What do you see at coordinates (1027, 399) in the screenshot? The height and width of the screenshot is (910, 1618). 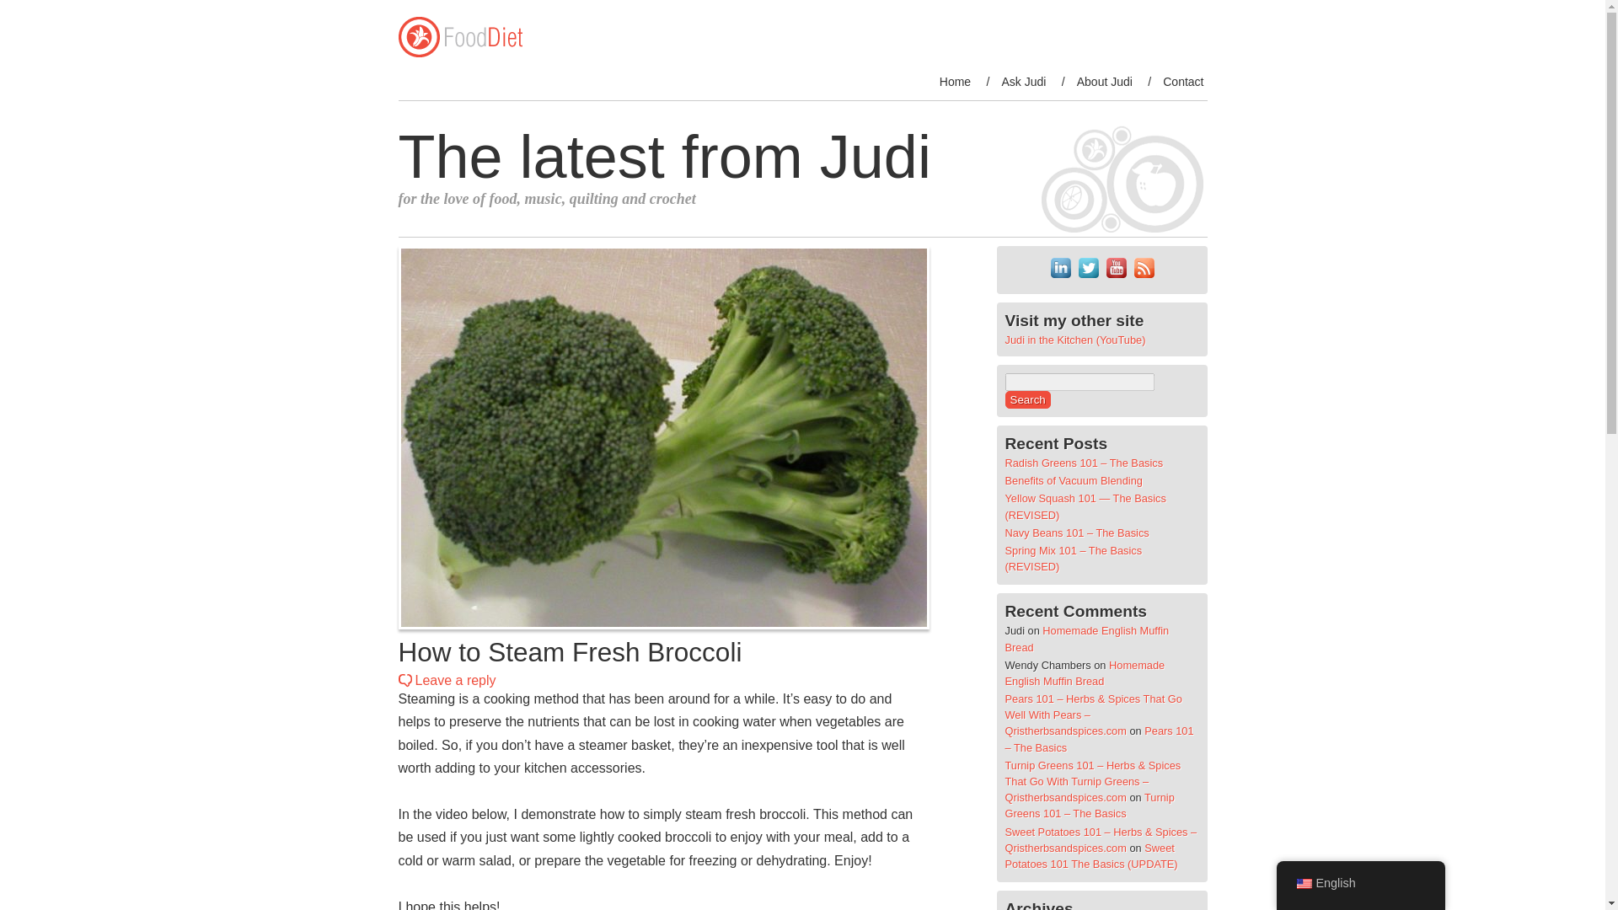 I see `Search` at bounding box center [1027, 399].